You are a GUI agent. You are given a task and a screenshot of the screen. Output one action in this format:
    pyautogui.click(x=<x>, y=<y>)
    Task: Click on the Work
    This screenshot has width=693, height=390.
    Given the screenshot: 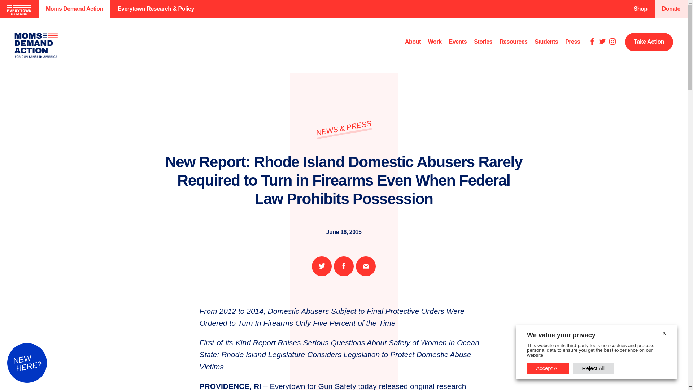 What is the action you would take?
    pyautogui.click(x=435, y=42)
    